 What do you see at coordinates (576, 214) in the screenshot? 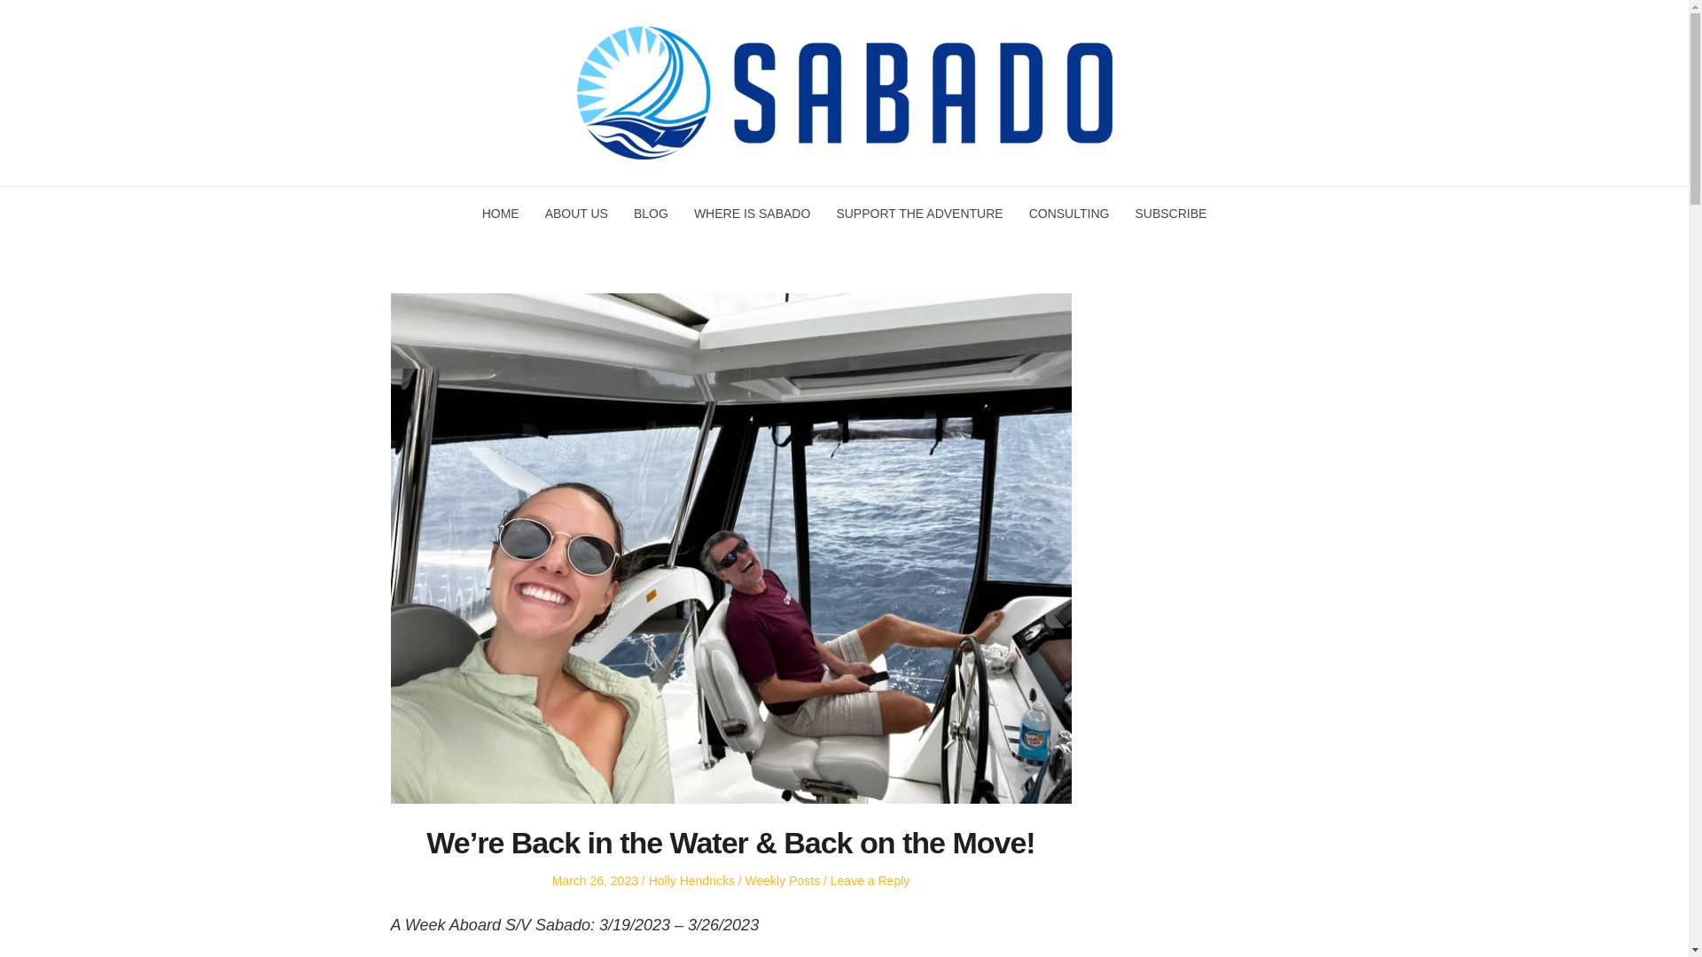
I see `ABOUT US` at bounding box center [576, 214].